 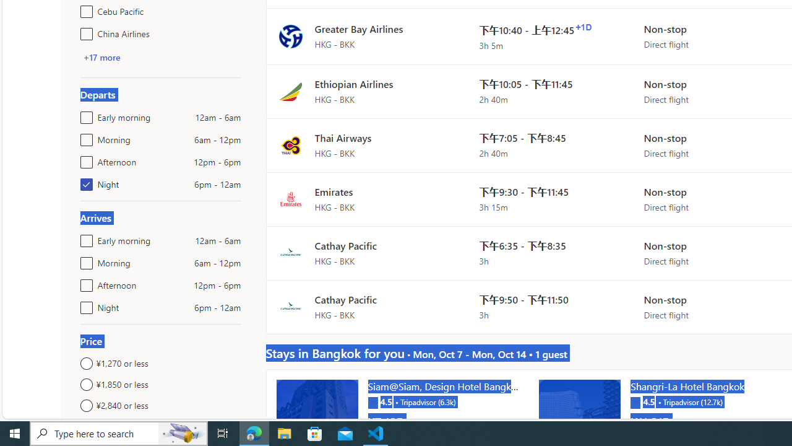 What do you see at coordinates (84, 9) in the screenshot?
I see `Cebu Pacific` at bounding box center [84, 9].